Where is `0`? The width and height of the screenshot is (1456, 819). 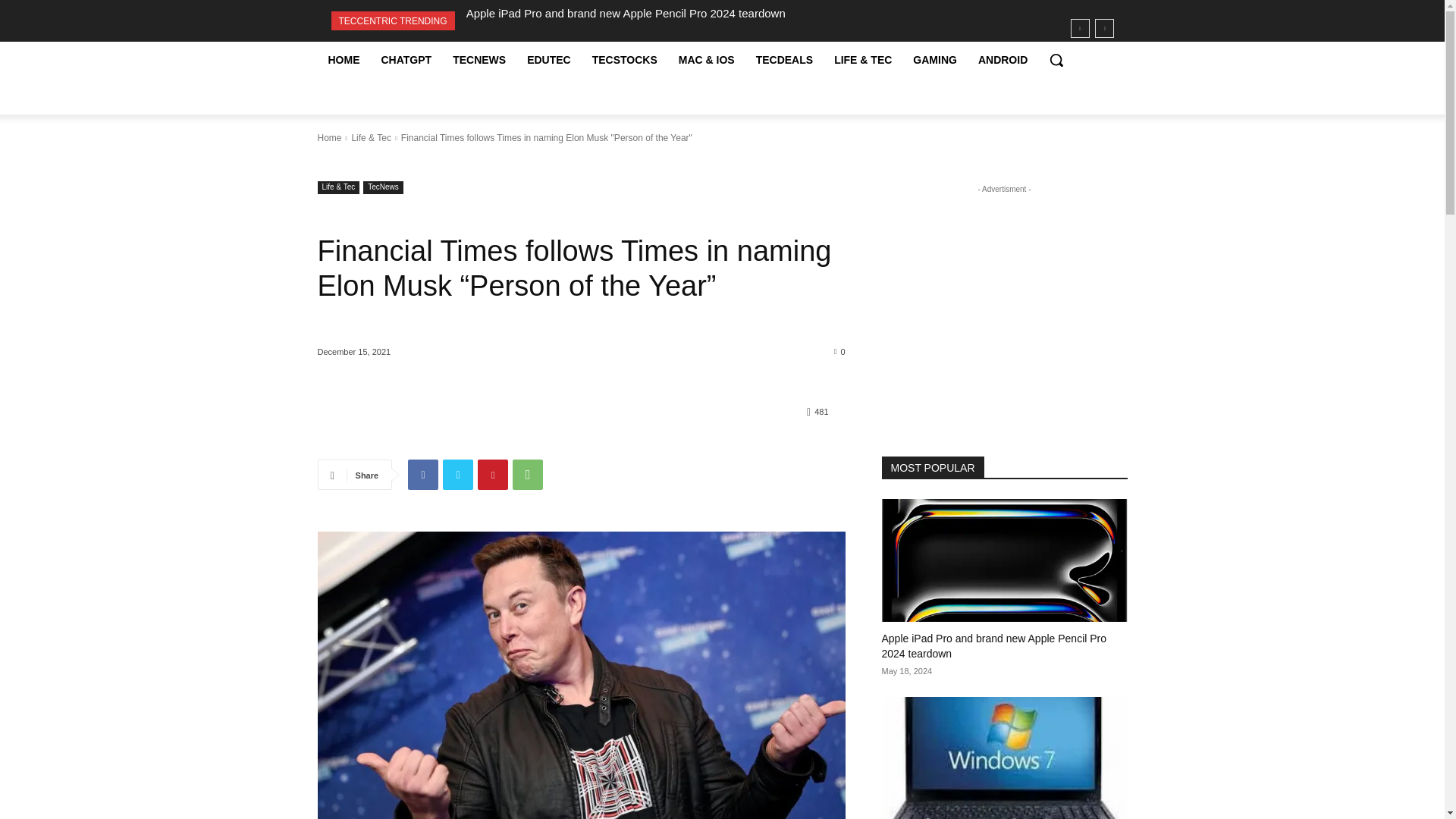 0 is located at coordinates (840, 350).